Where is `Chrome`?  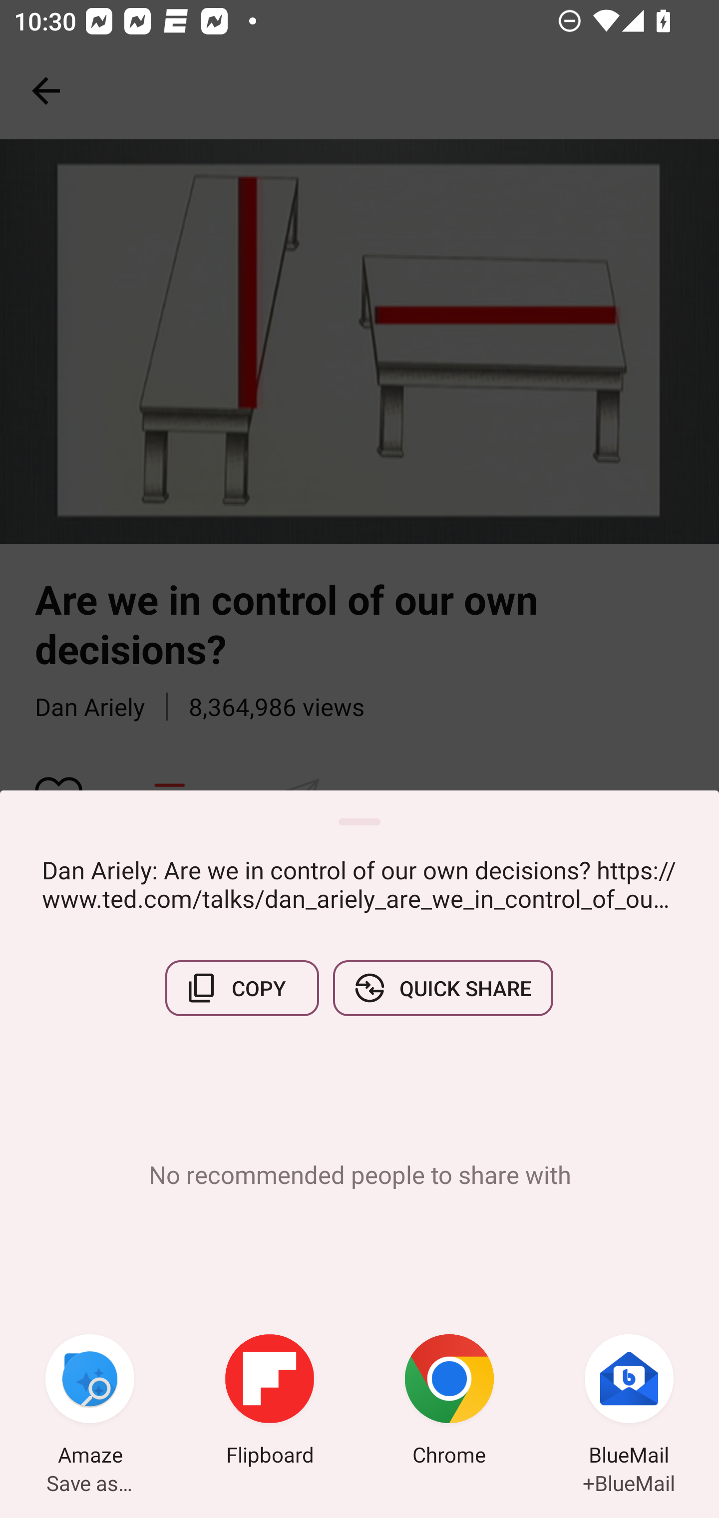 Chrome is located at coordinates (449, 1402).